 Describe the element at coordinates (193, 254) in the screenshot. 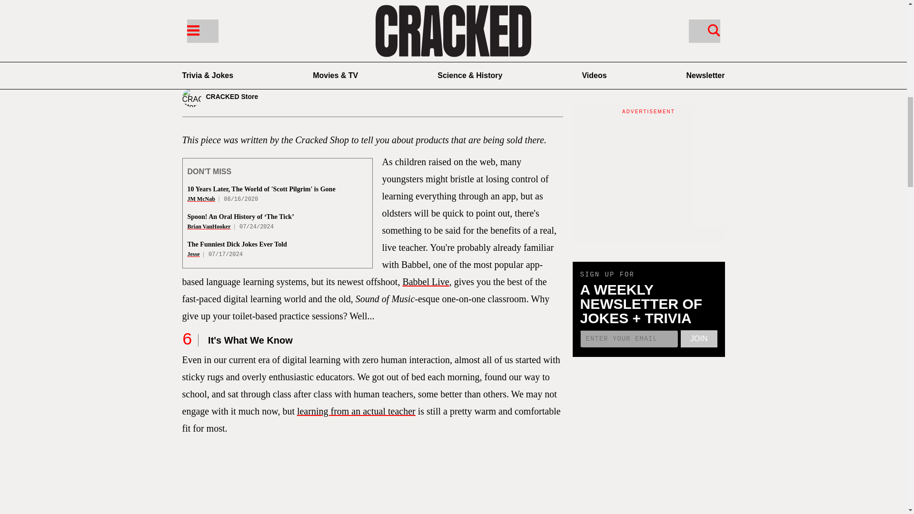

I see `Jesse` at that location.